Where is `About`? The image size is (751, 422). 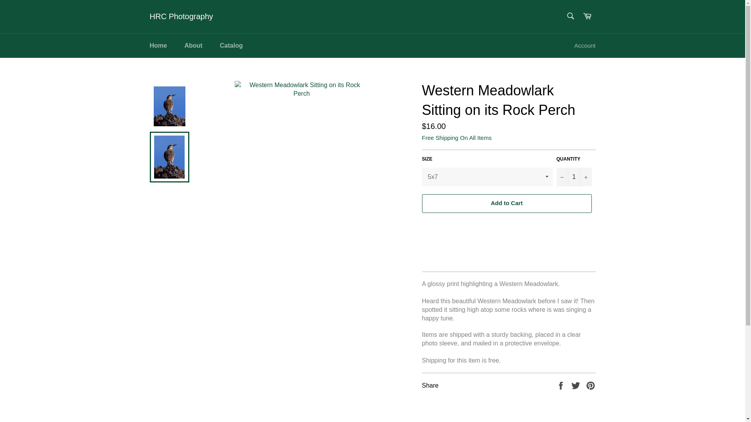 About is located at coordinates (193, 45).